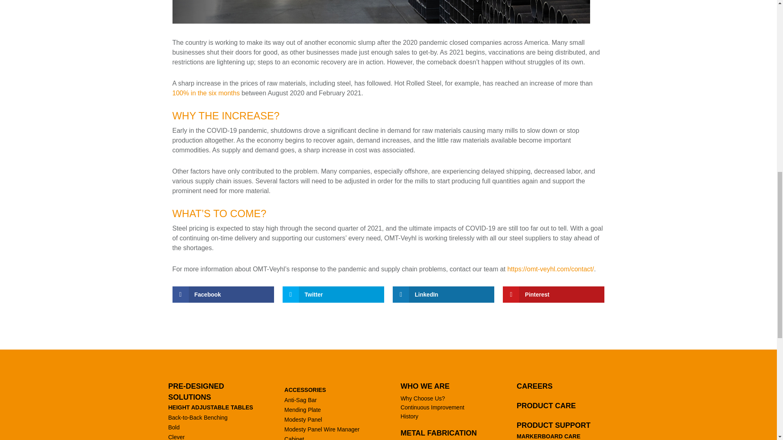 The image size is (783, 440). What do you see at coordinates (223, 295) in the screenshot?
I see `Facebook` at bounding box center [223, 295].